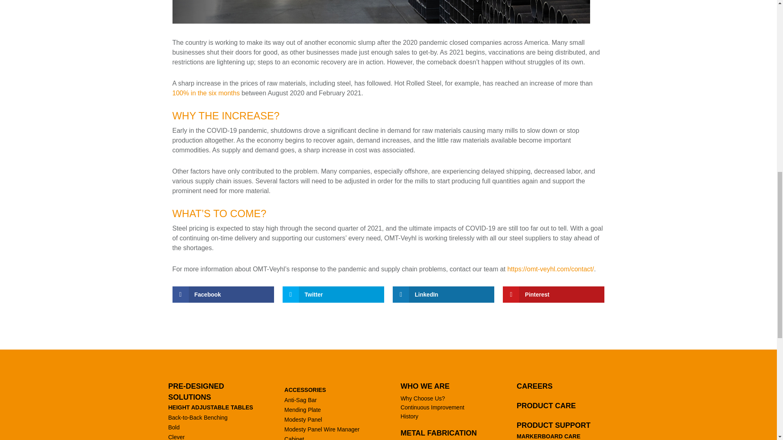 The image size is (783, 440). What do you see at coordinates (223, 295) in the screenshot?
I see `Facebook` at bounding box center [223, 295].